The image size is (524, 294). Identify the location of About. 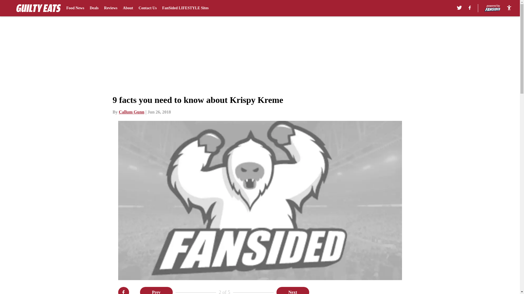
(128, 8).